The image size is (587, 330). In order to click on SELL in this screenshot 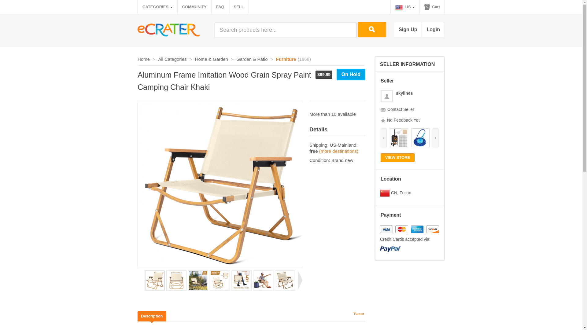, I will do `click(239, 7)`.